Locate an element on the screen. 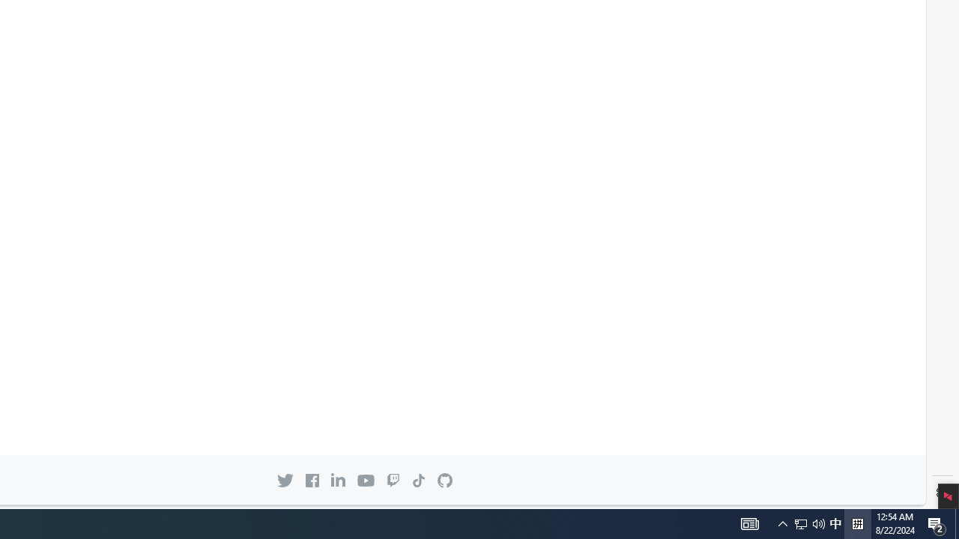 The image size is (959, 539). GitHub on LinkedIn is located at coordinates (337, 480).